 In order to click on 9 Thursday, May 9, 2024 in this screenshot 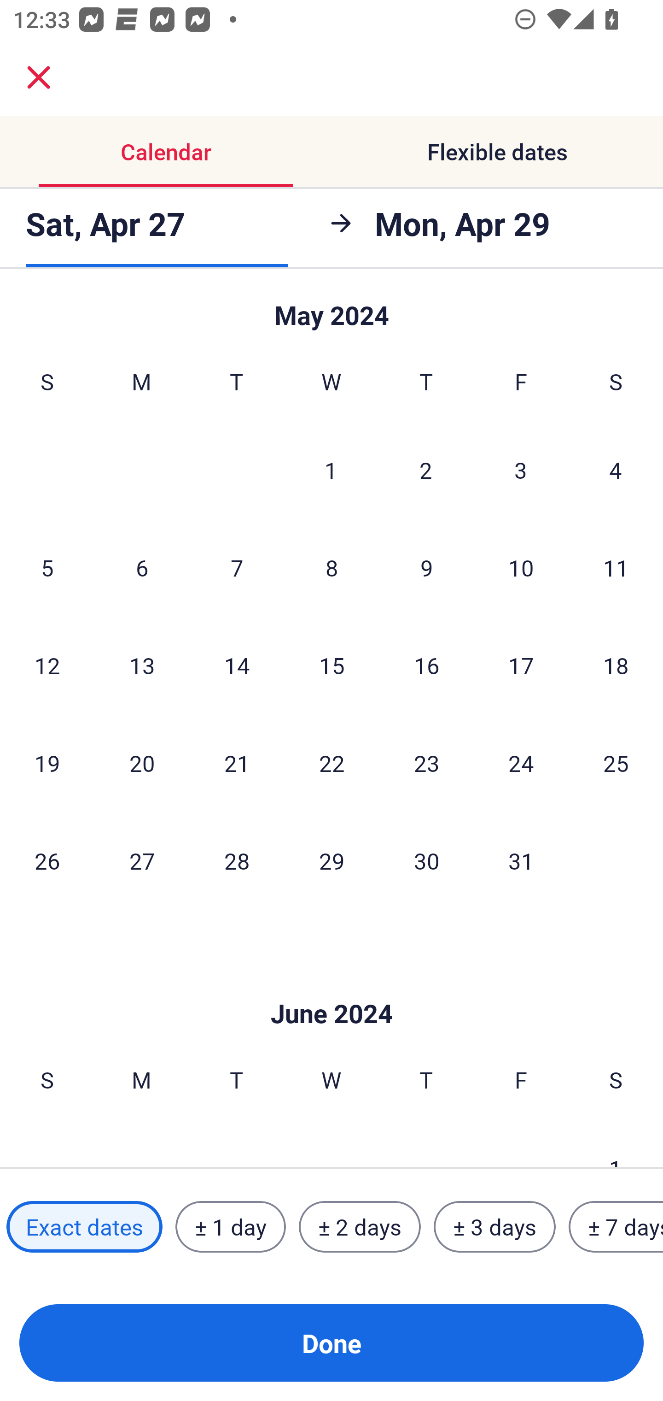, I will do `click(426, 567)`.